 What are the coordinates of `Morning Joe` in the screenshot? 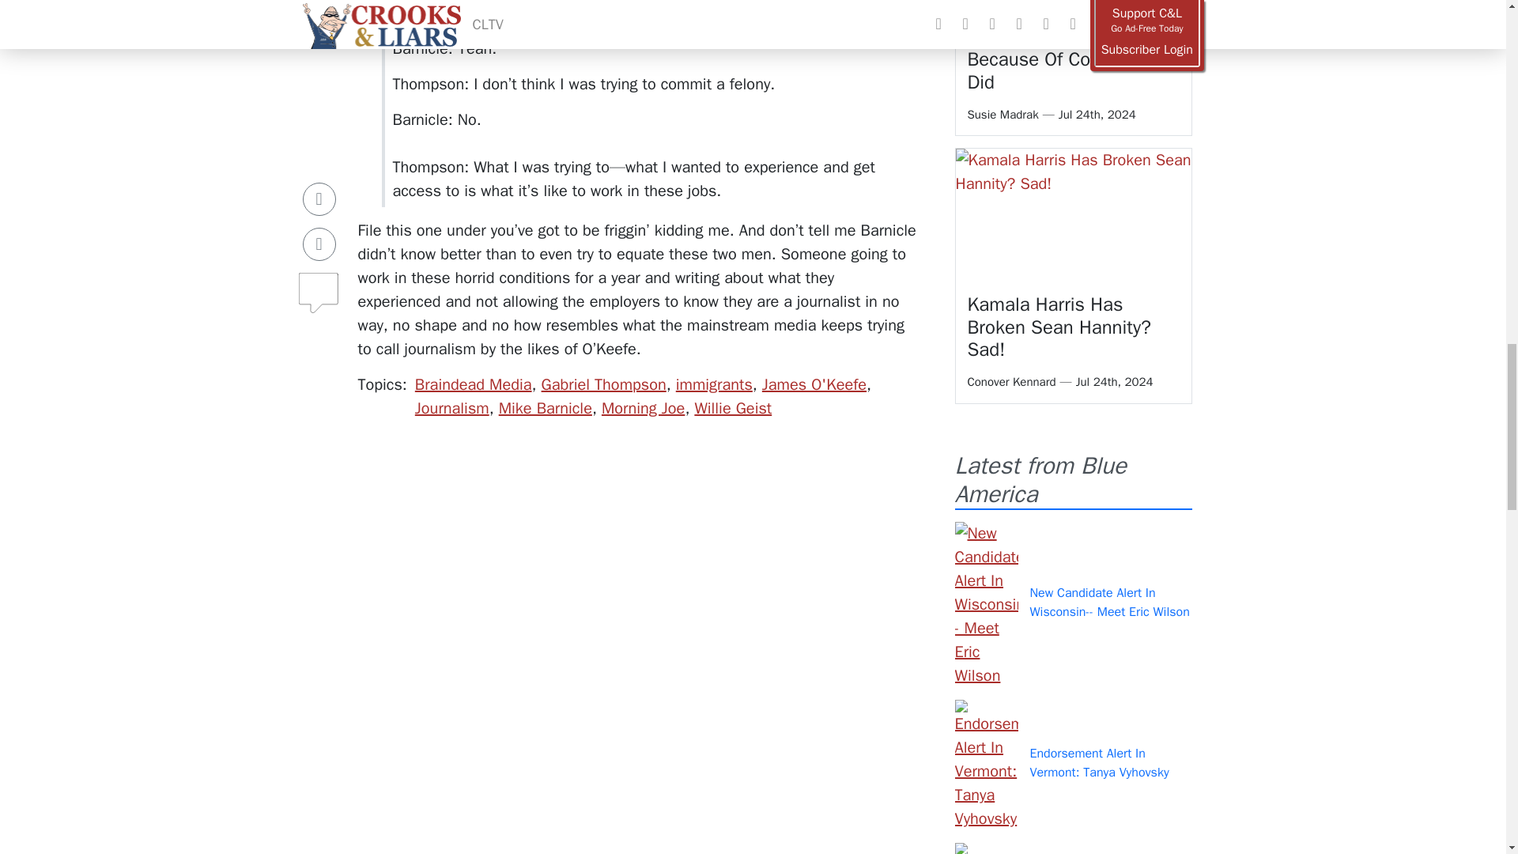 It's located at (642, 408).